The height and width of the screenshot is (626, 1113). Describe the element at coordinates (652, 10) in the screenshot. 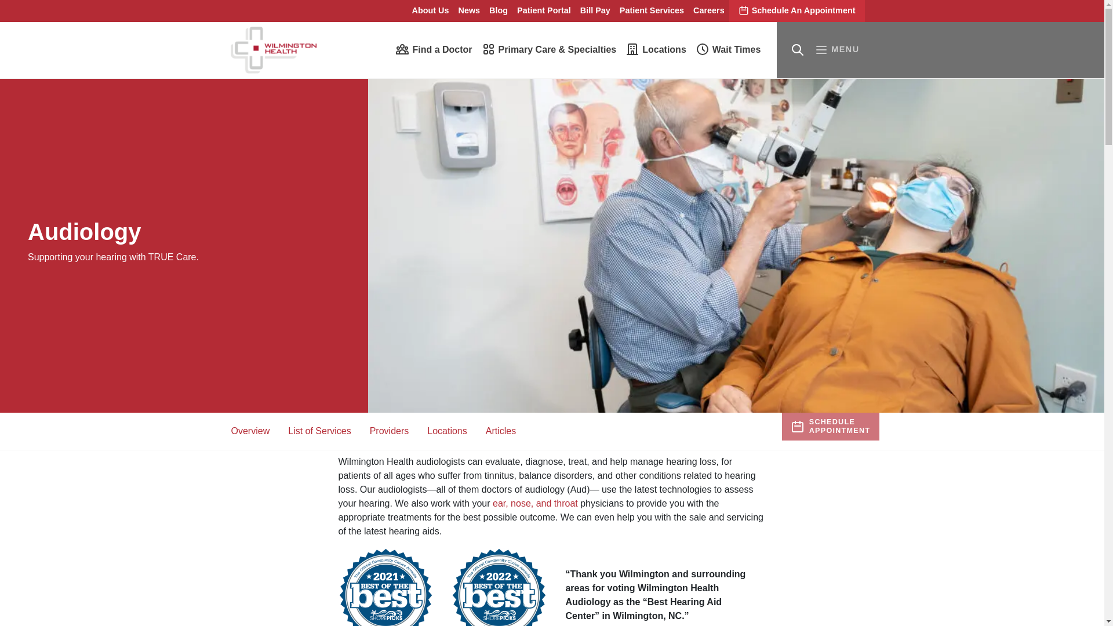

I see `Patient Services` at that location.